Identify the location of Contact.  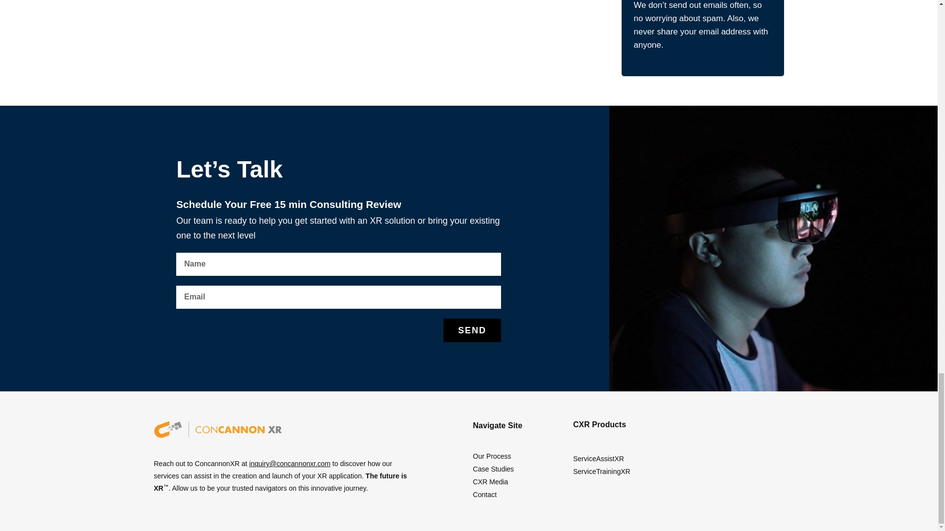
(521, 495).